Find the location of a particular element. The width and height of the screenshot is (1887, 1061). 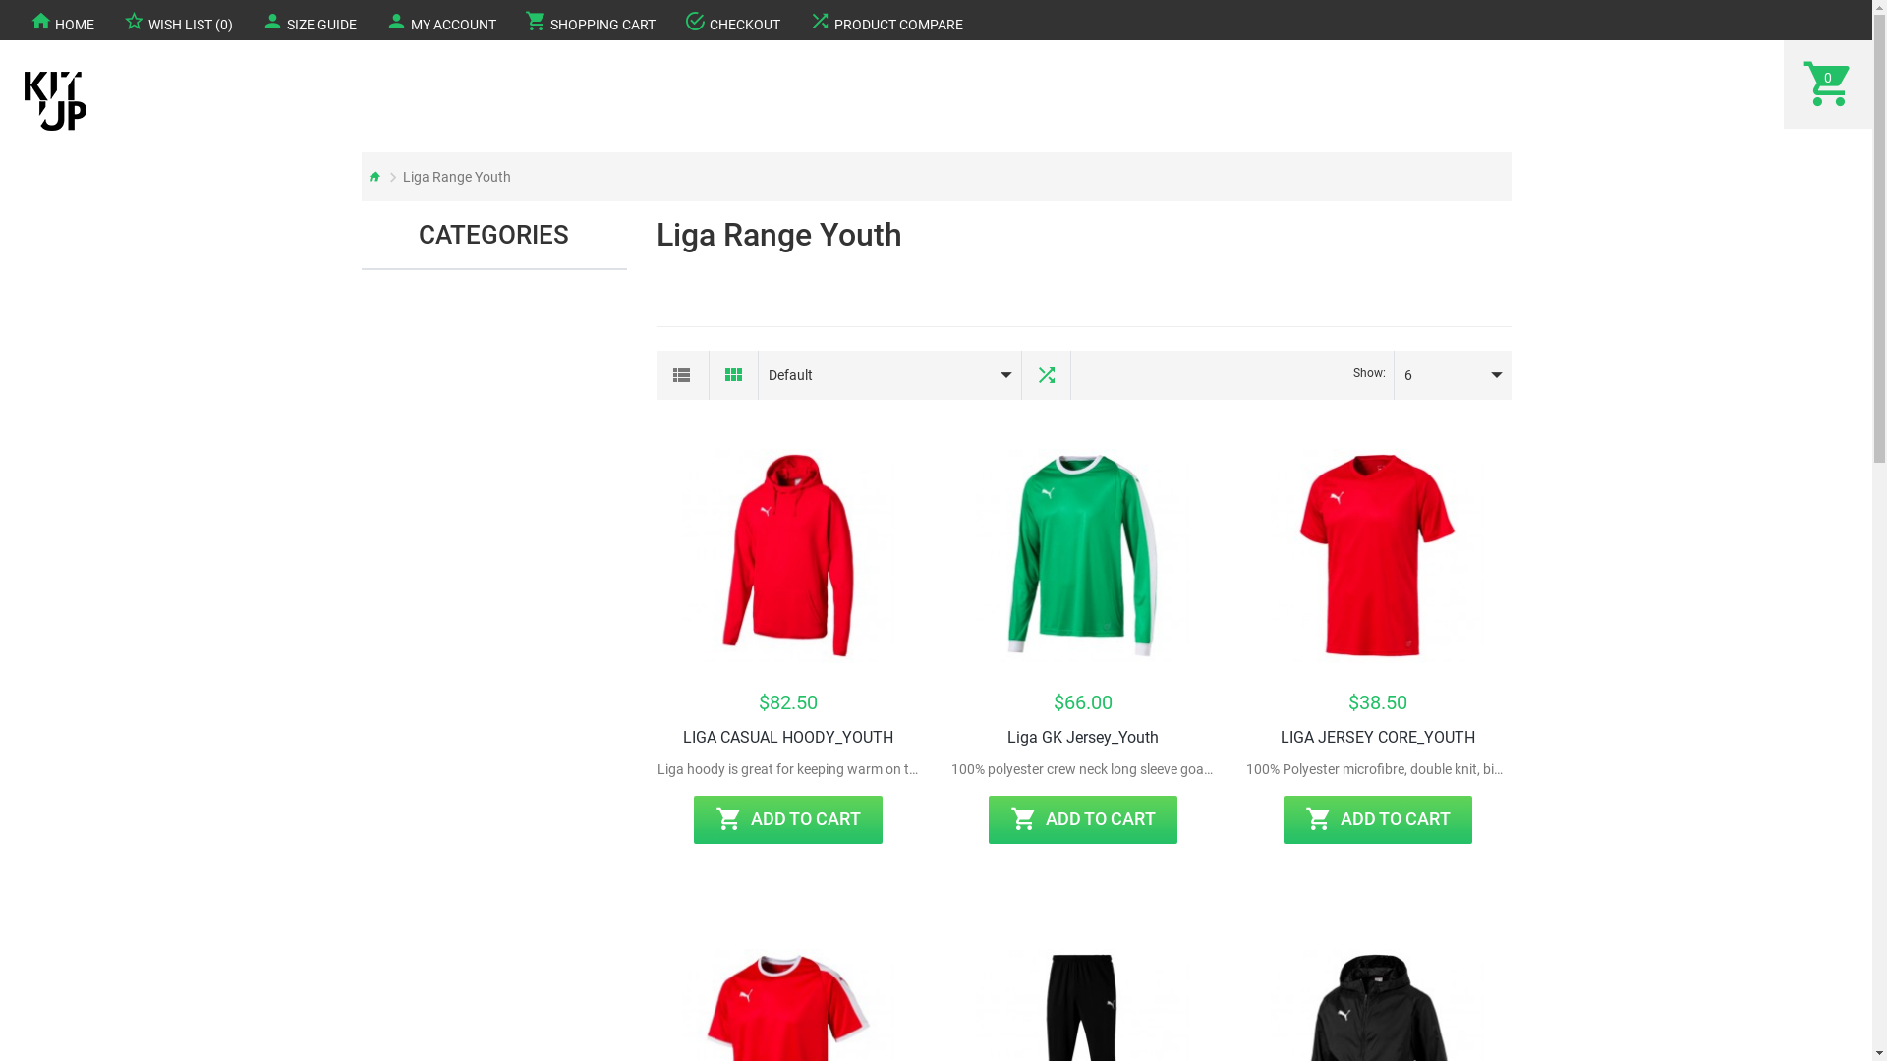

SHOPPING CART is located at coordinates (590, 20).